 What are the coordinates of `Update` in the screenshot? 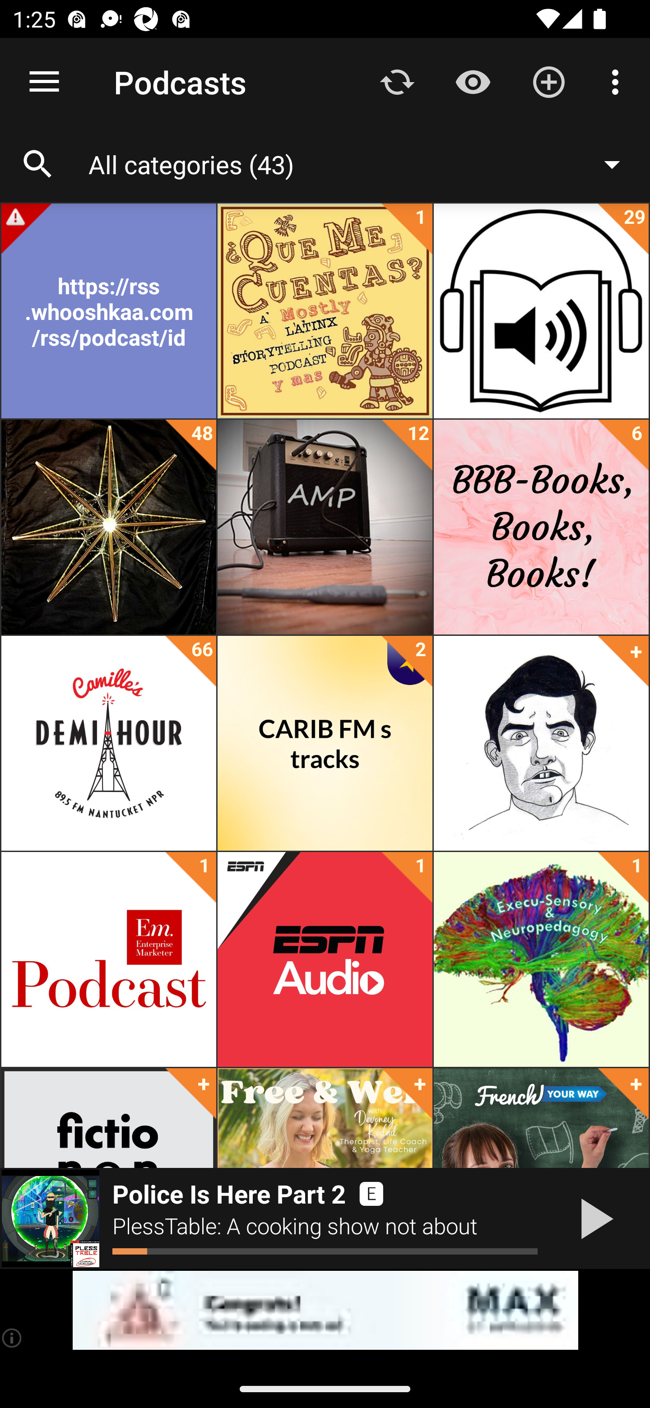 It's located at (397, 81).